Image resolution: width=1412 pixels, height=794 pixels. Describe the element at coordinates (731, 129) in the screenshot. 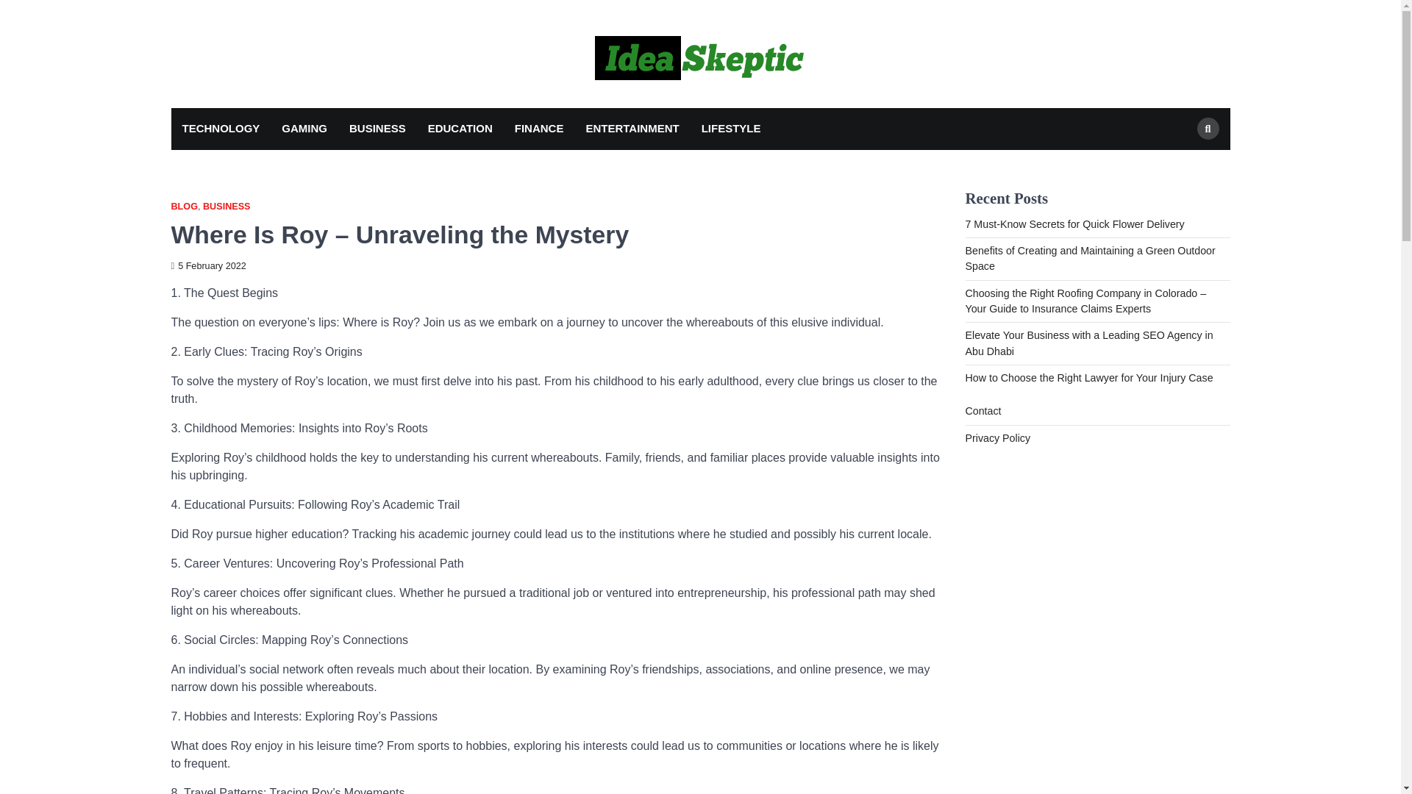

I see `LIFESTYLE` at that location.